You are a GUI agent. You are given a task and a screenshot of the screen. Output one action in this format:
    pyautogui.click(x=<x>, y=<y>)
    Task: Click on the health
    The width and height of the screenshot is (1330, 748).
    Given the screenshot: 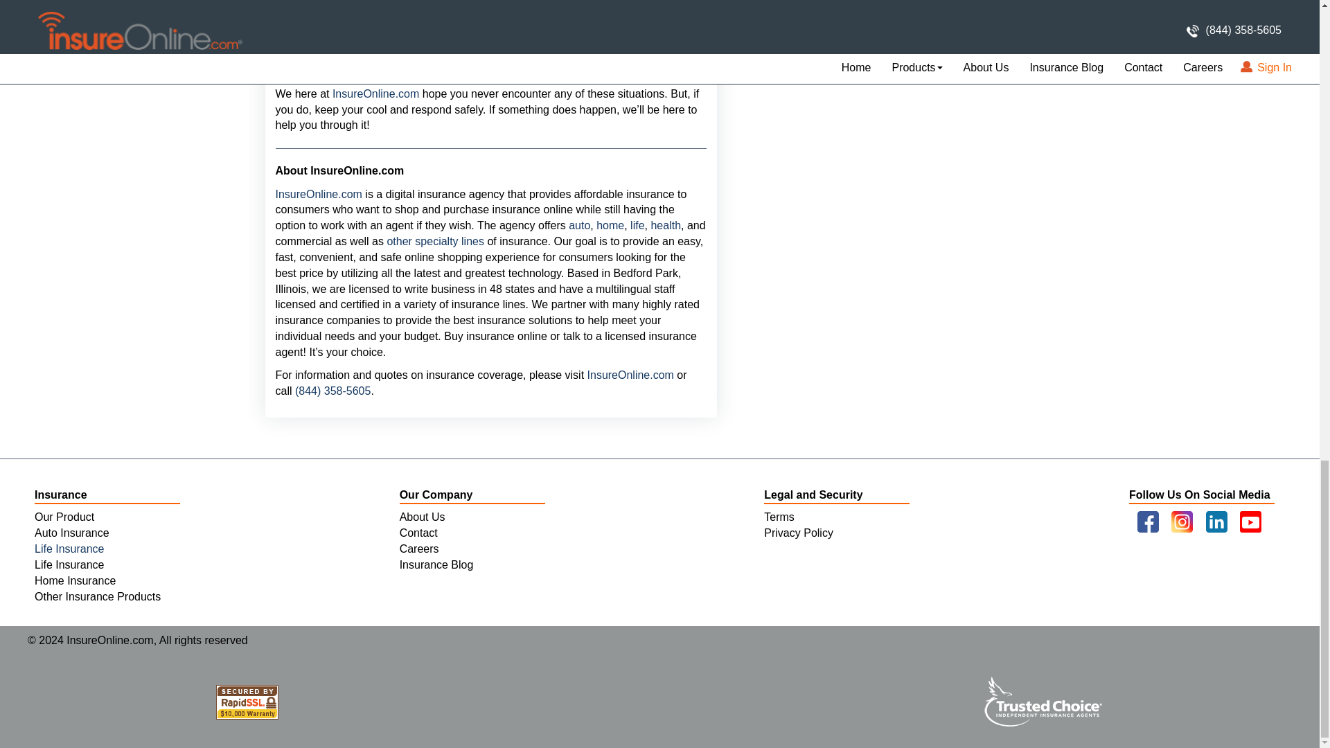 What is the action you would take?
    pyautogui.click(x=665, y=225)
    